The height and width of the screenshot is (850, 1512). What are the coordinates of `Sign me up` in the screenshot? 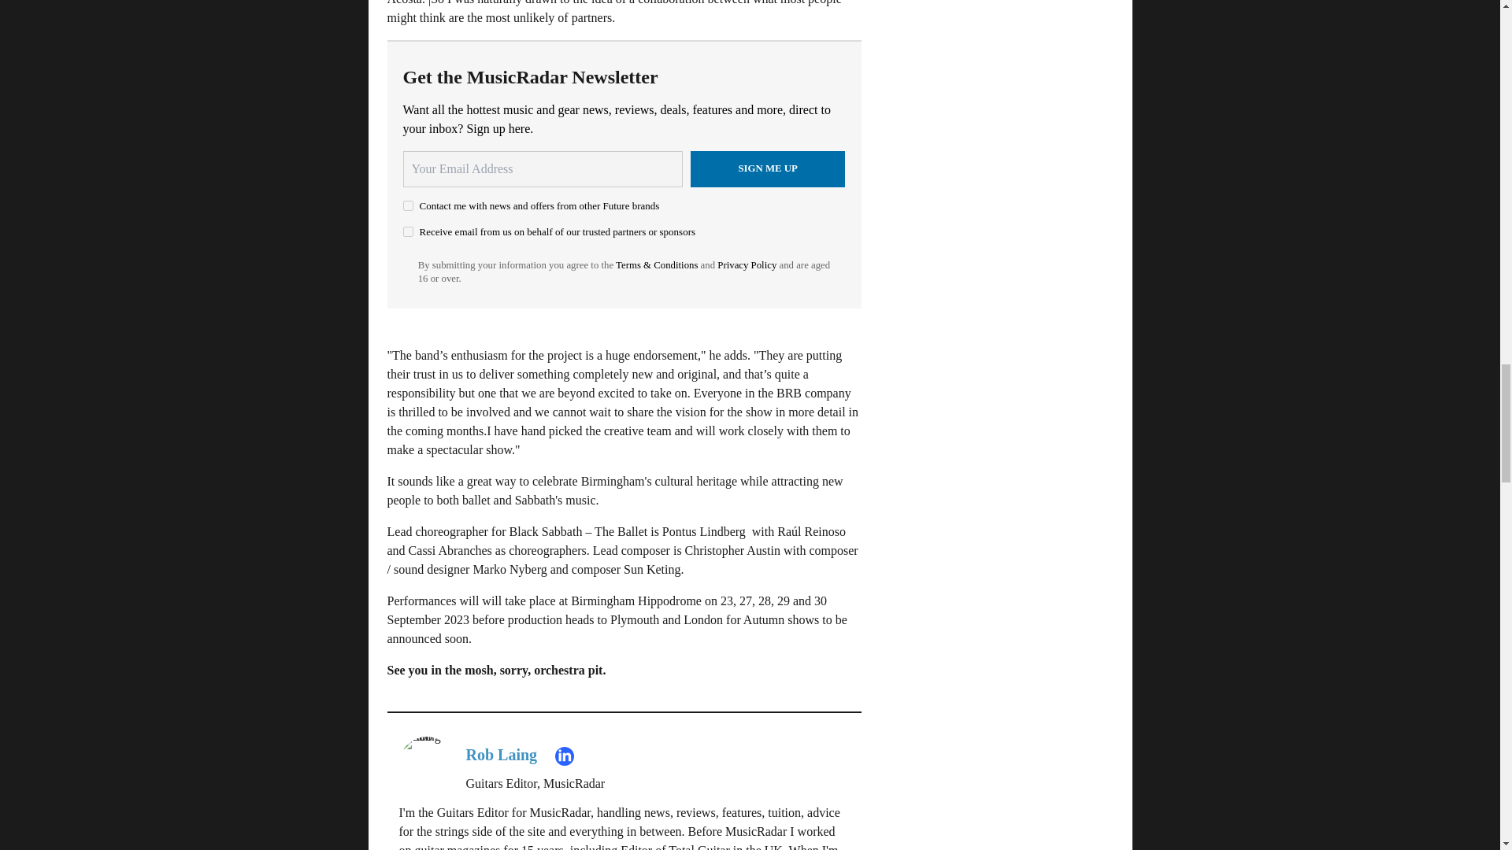 It's located at (768, 168).